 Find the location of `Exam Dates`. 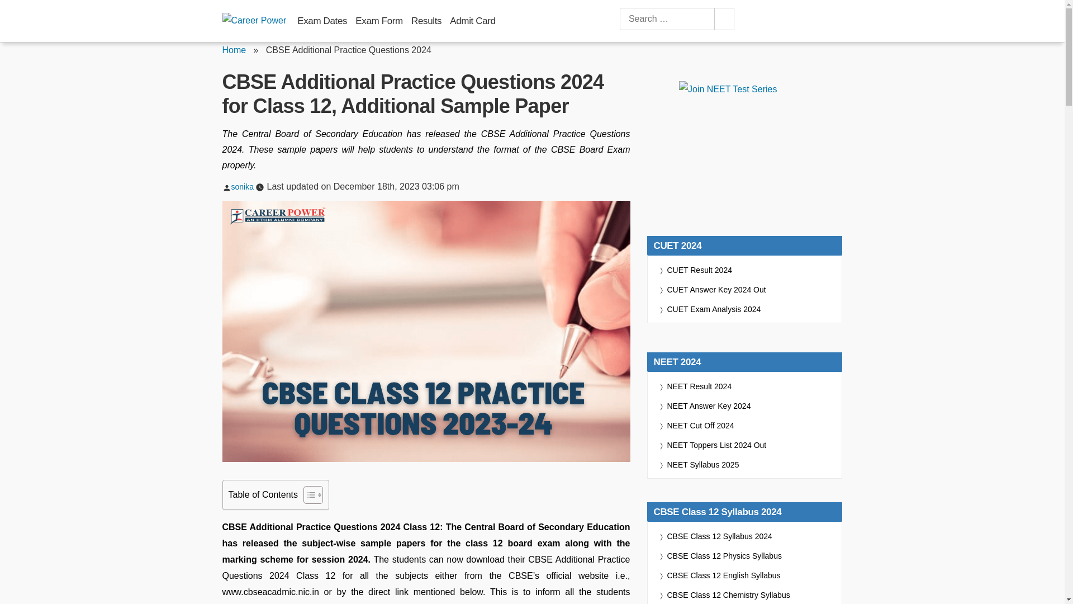

Exam Dates is located at coordinates (322, 21).